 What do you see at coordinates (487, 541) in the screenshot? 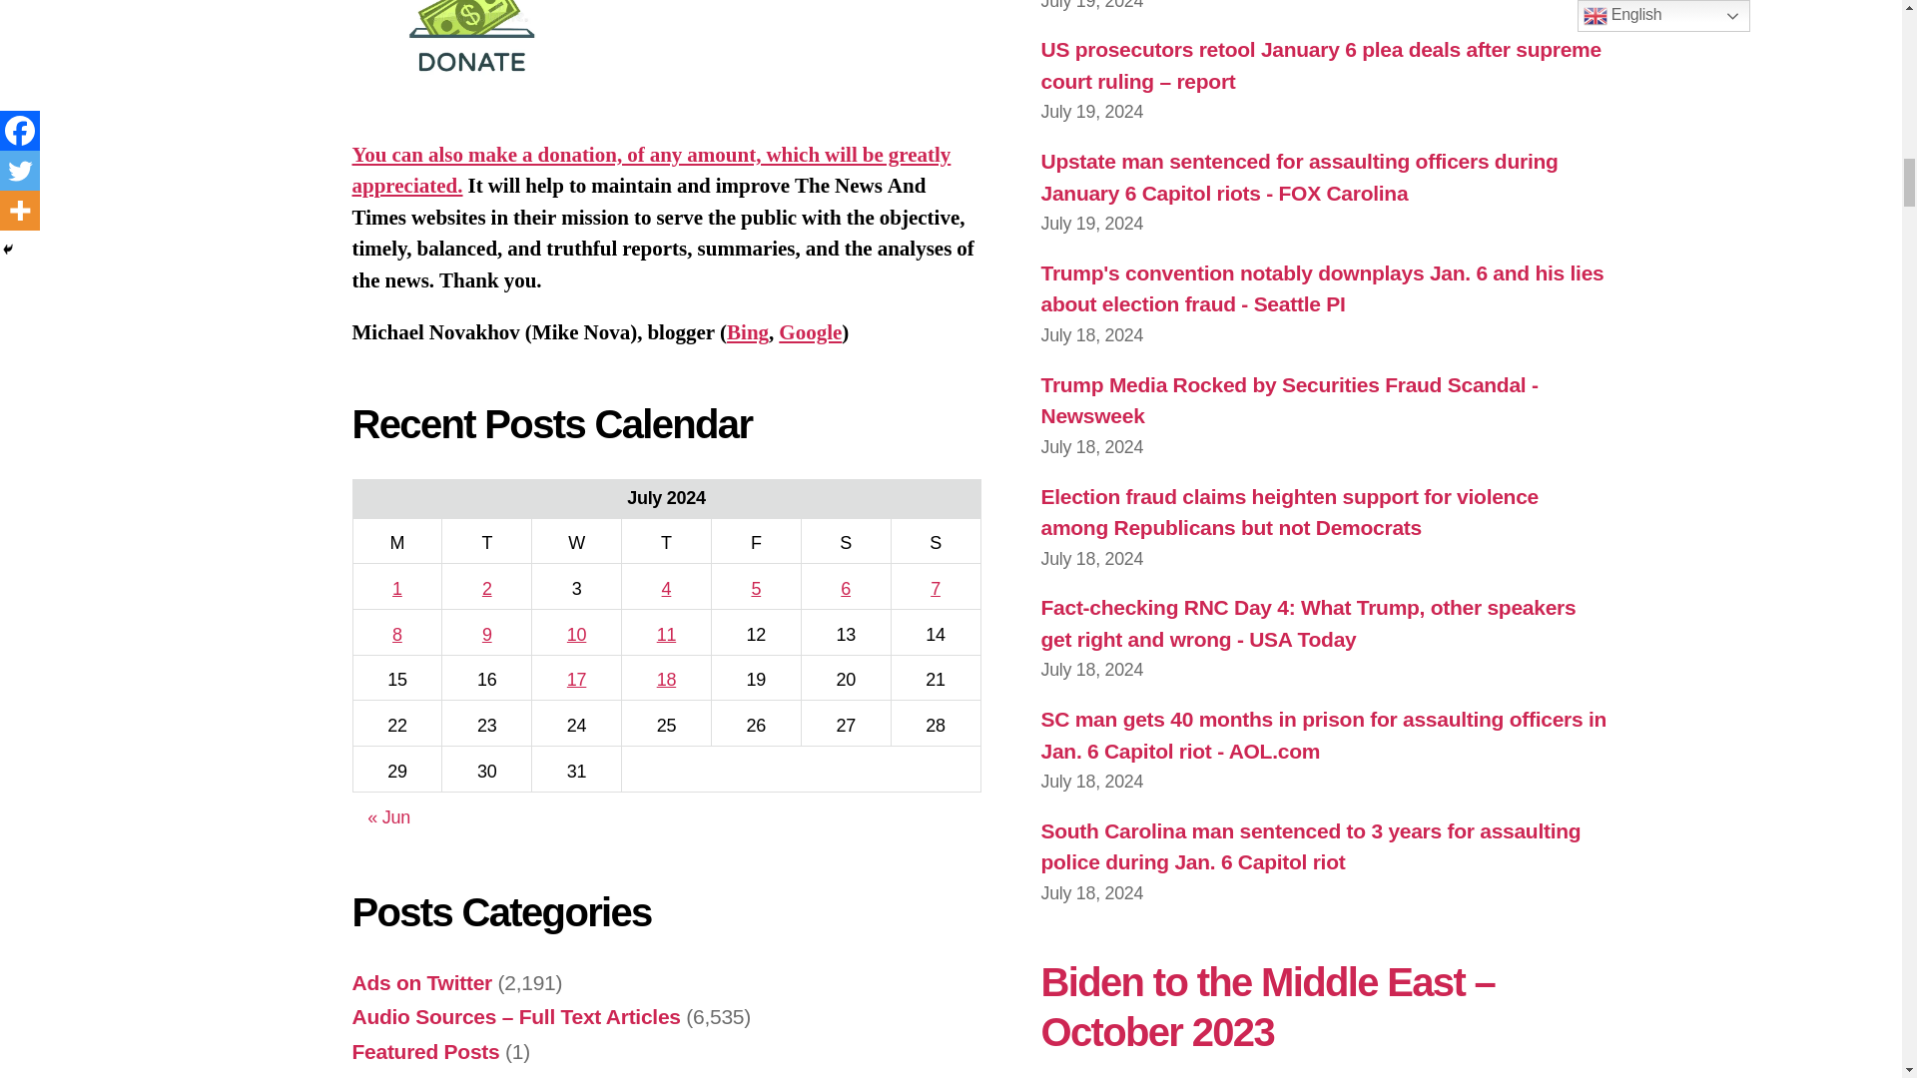
I see `Tuesday` at bounding box center [487, 541].